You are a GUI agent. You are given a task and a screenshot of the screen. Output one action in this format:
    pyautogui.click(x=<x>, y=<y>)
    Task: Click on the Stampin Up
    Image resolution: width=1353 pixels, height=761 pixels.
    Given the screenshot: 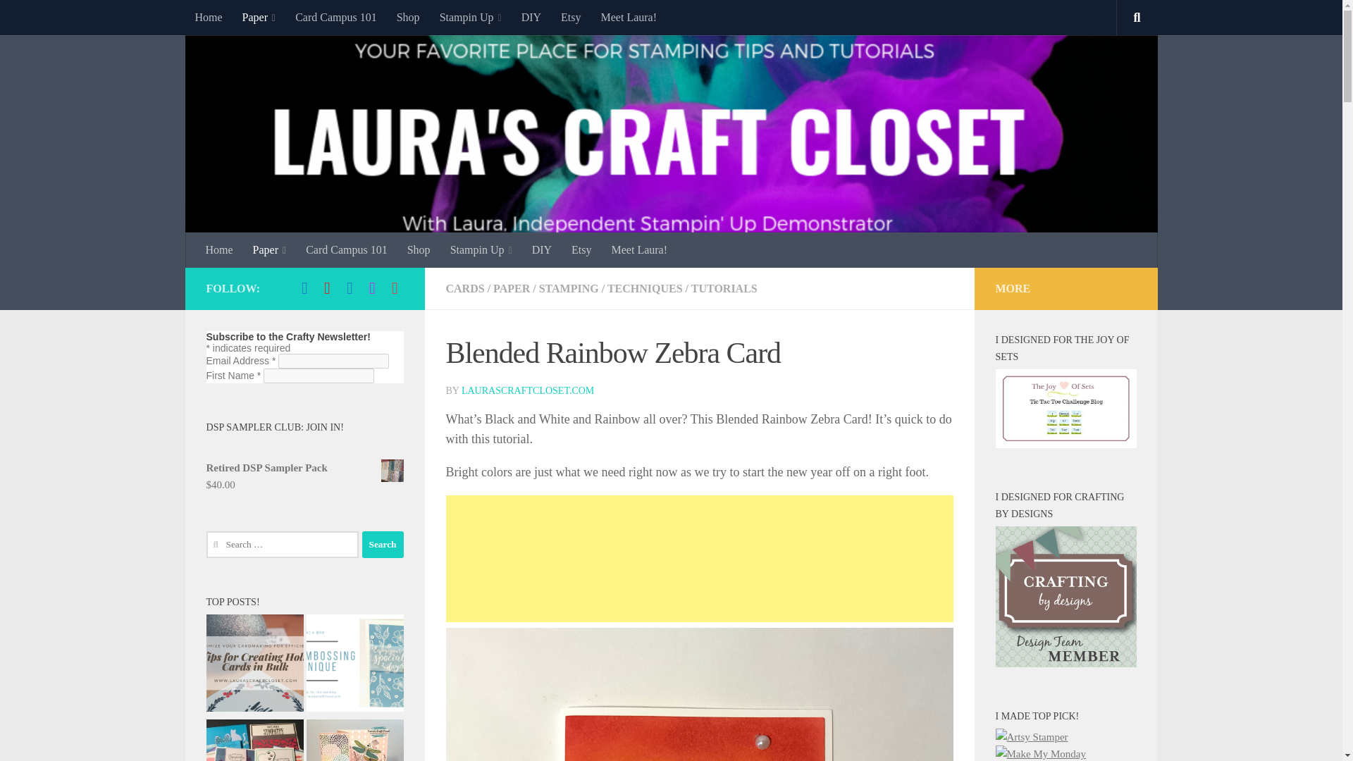 What is the action you would take?
    pyautogui.click(x=471, y=17)
    